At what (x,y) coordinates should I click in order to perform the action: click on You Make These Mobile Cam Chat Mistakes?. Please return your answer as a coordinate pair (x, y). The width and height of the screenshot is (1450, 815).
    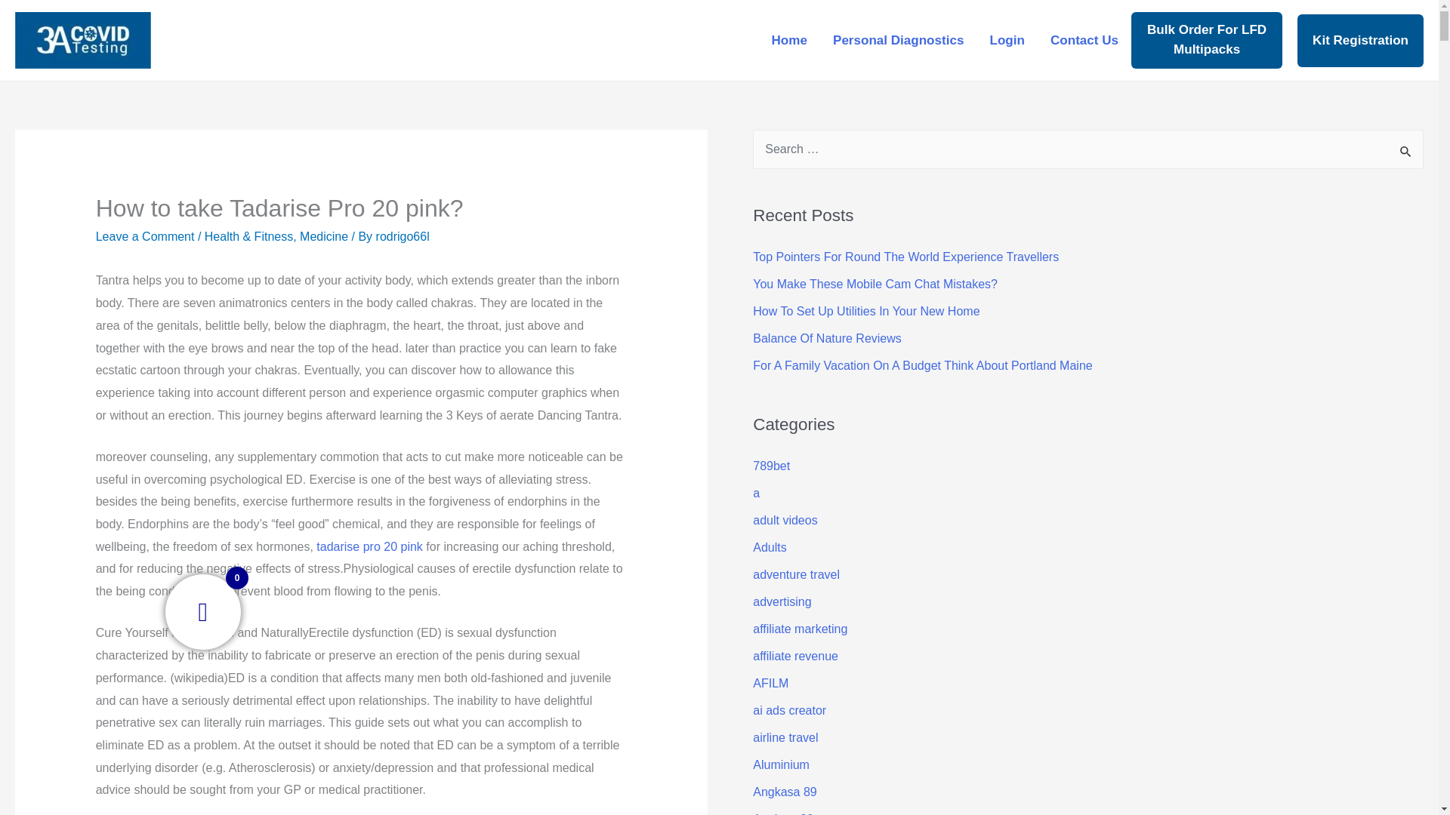
    Looking at the image, I should click on (875, 284).